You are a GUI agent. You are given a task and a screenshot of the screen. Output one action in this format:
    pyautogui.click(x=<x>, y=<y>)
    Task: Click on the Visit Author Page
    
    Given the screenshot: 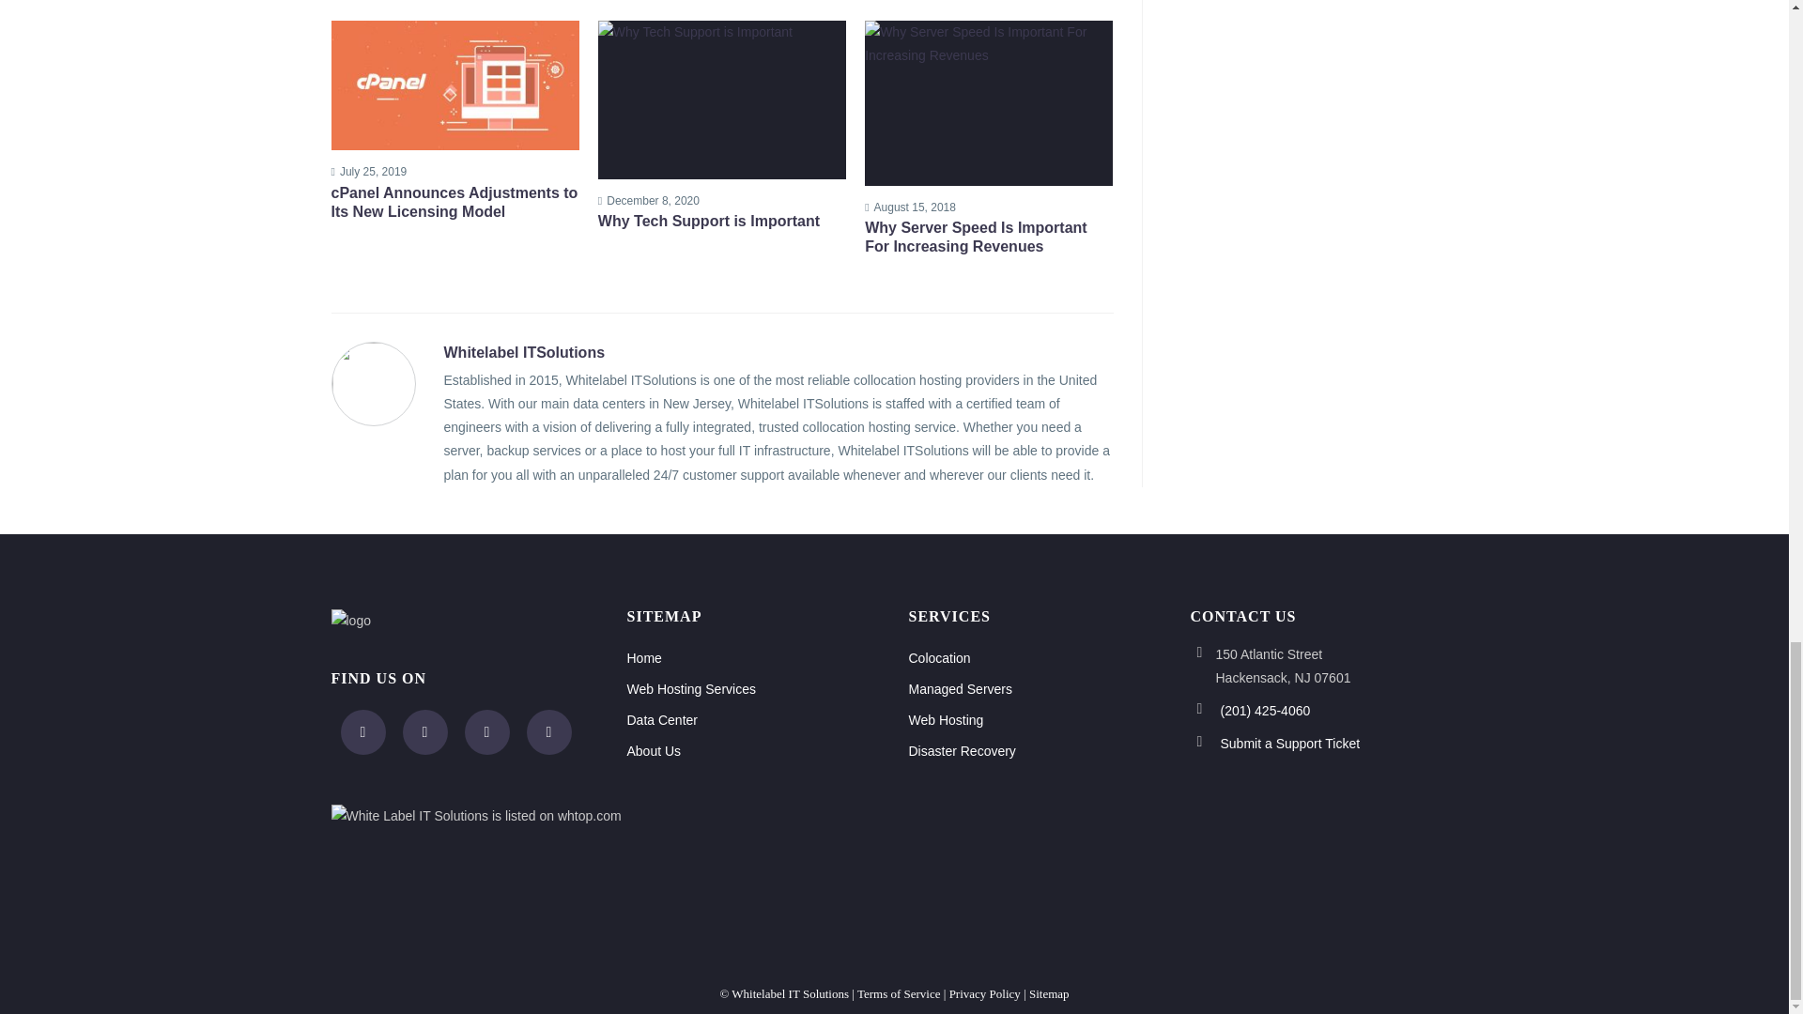 What is the action you would take?
    pyautogui.click(x=524, y=353)
    